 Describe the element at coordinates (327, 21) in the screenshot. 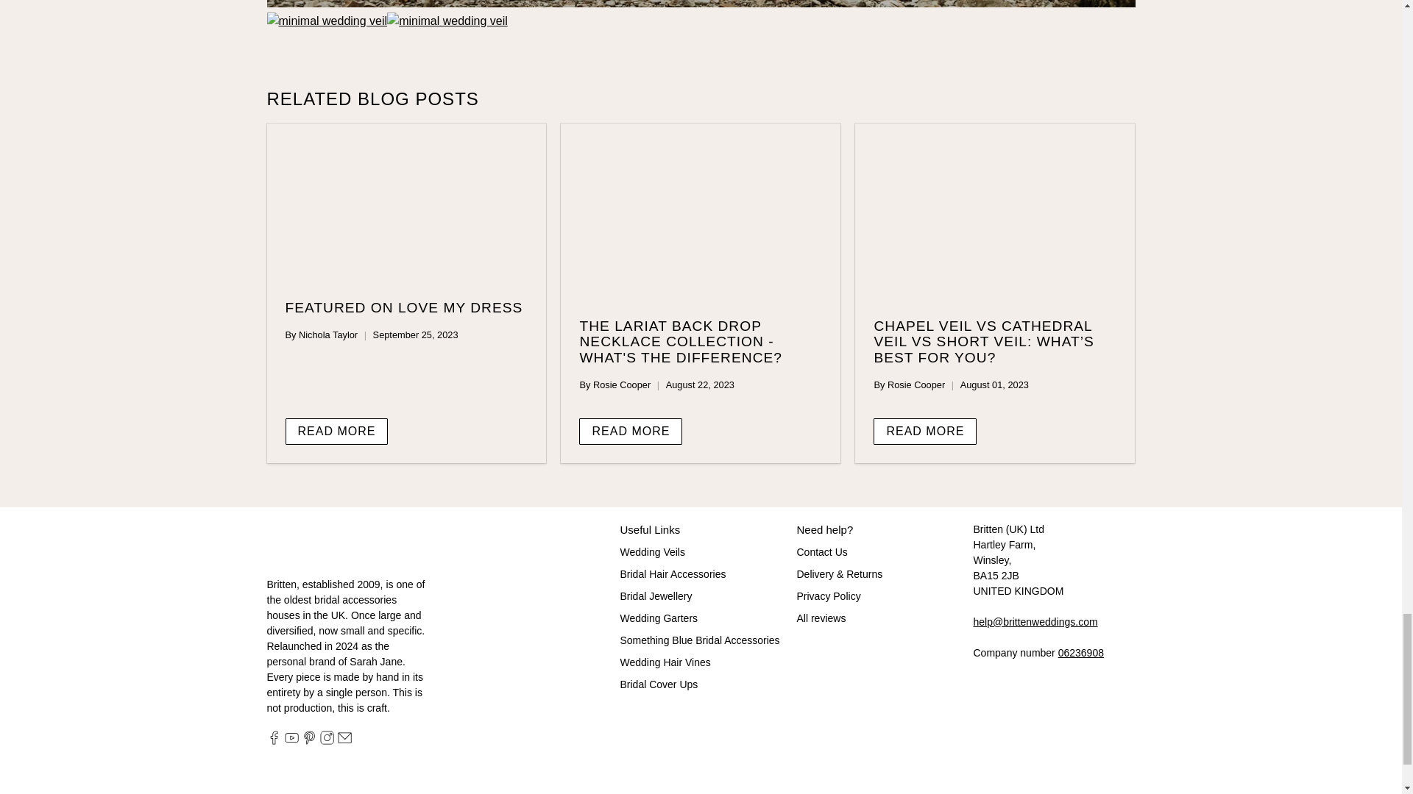

I see `minimal wedding veil` at that location.